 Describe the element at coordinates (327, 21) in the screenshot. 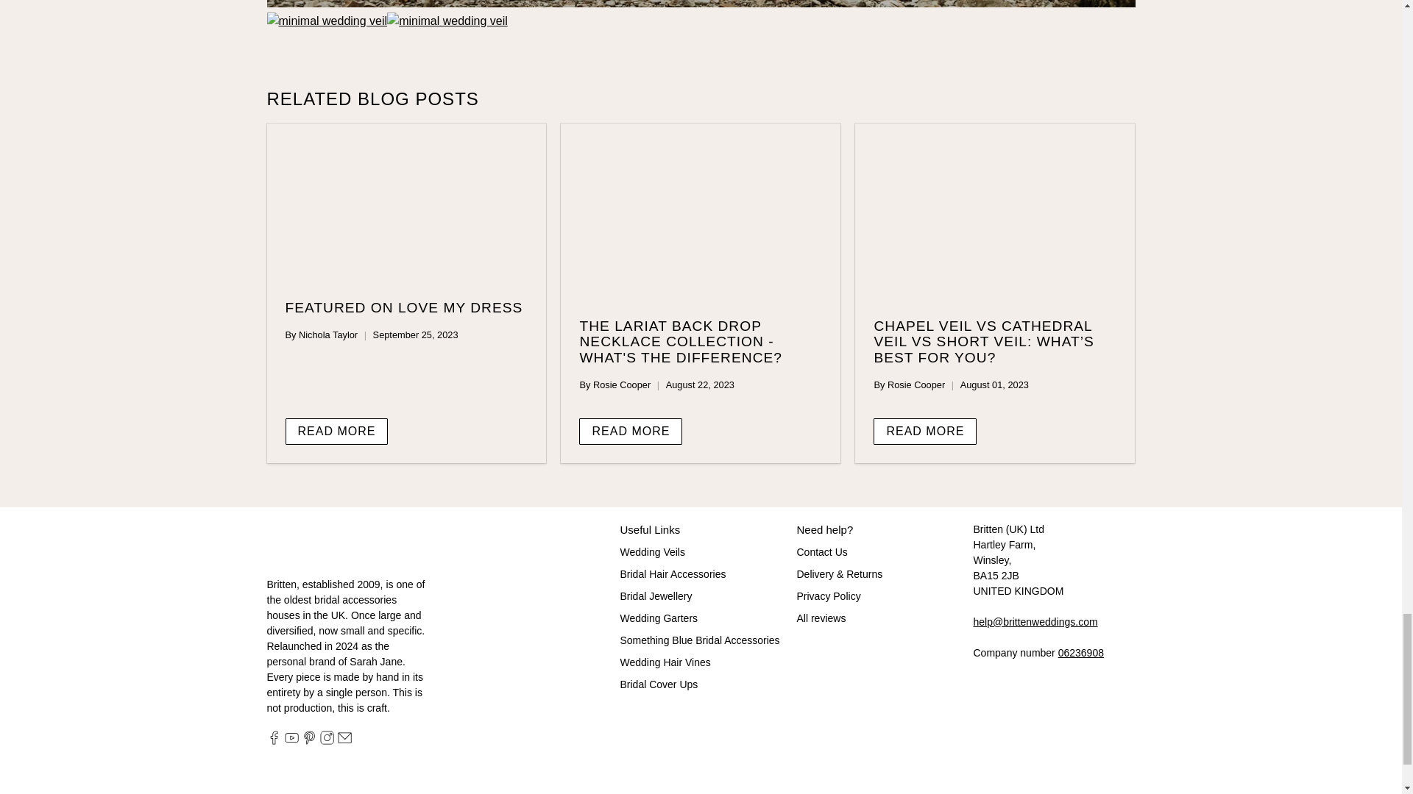

I see `minimal wedding veil` at that location.